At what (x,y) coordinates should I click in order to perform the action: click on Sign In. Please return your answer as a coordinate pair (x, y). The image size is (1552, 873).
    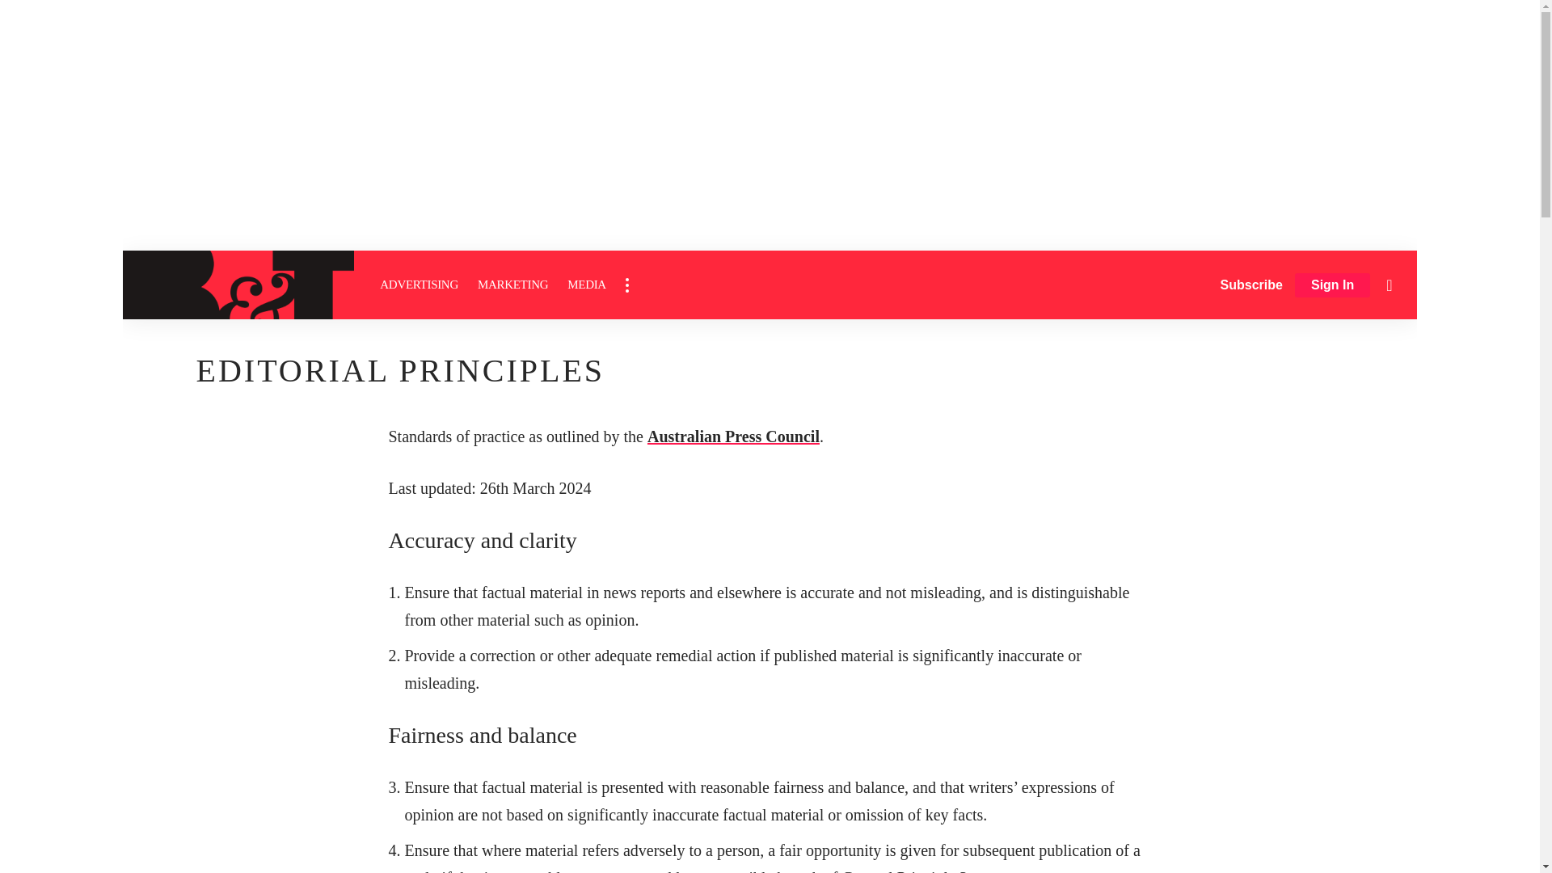
    Looking at the image, I should click on (1332, 285).